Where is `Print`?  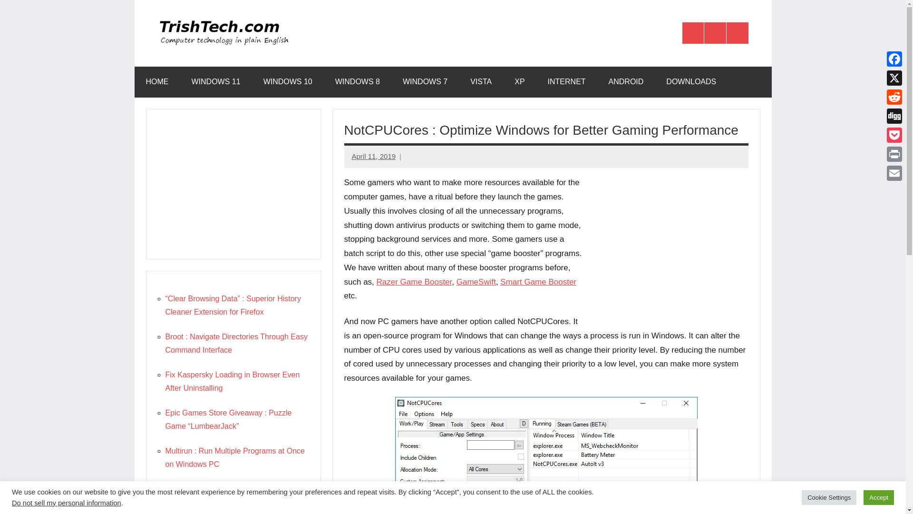
Print is located at coordinates (894, 154).